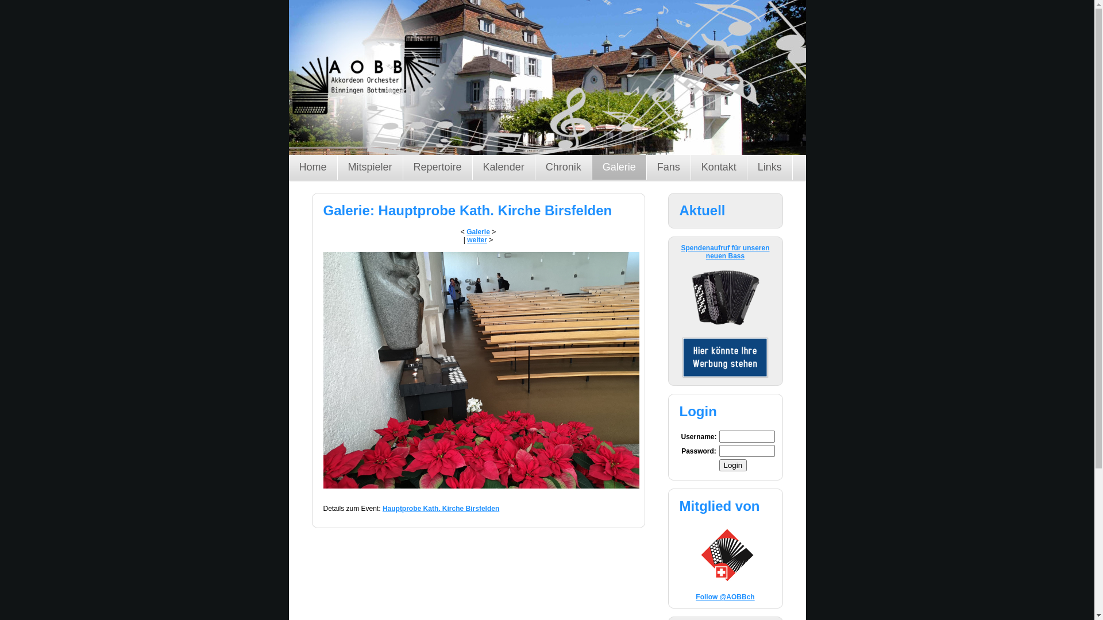 This screenshot has height=620, width=1103. What do you see at coordinates (619, 168) in the screenshot?
I see `Galerie` at bounding box center [619, 168].